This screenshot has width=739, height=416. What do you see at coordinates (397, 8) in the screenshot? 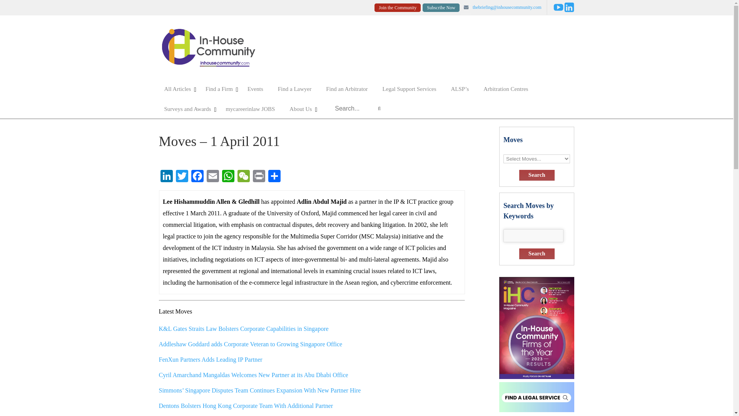
I see `Join the Community` at bounding box center [397, 8].